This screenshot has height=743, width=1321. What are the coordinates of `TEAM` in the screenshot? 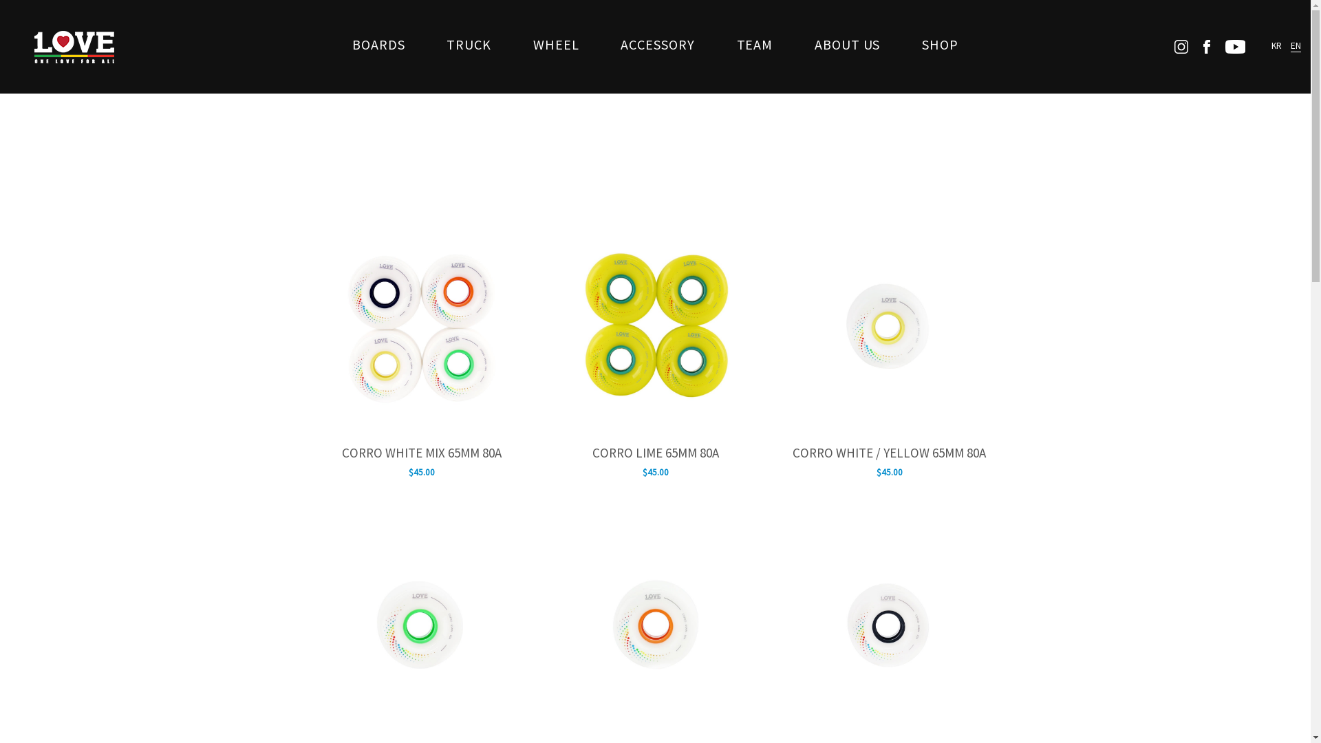 It's located at (755, 45).